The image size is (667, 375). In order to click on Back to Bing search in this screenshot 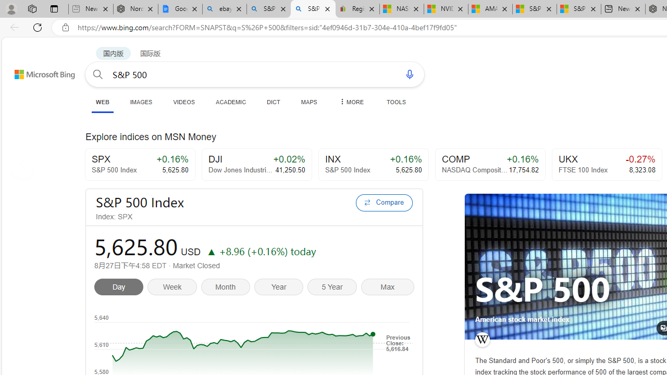, I will do `click(38, 72)`.